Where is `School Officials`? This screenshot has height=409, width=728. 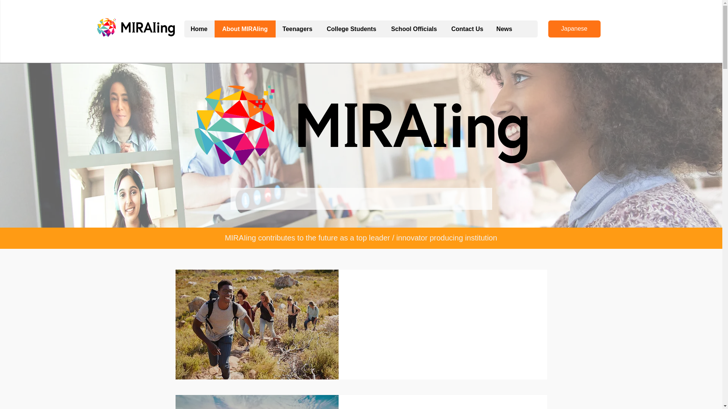 School Officials is located at coordinates (414, 29).